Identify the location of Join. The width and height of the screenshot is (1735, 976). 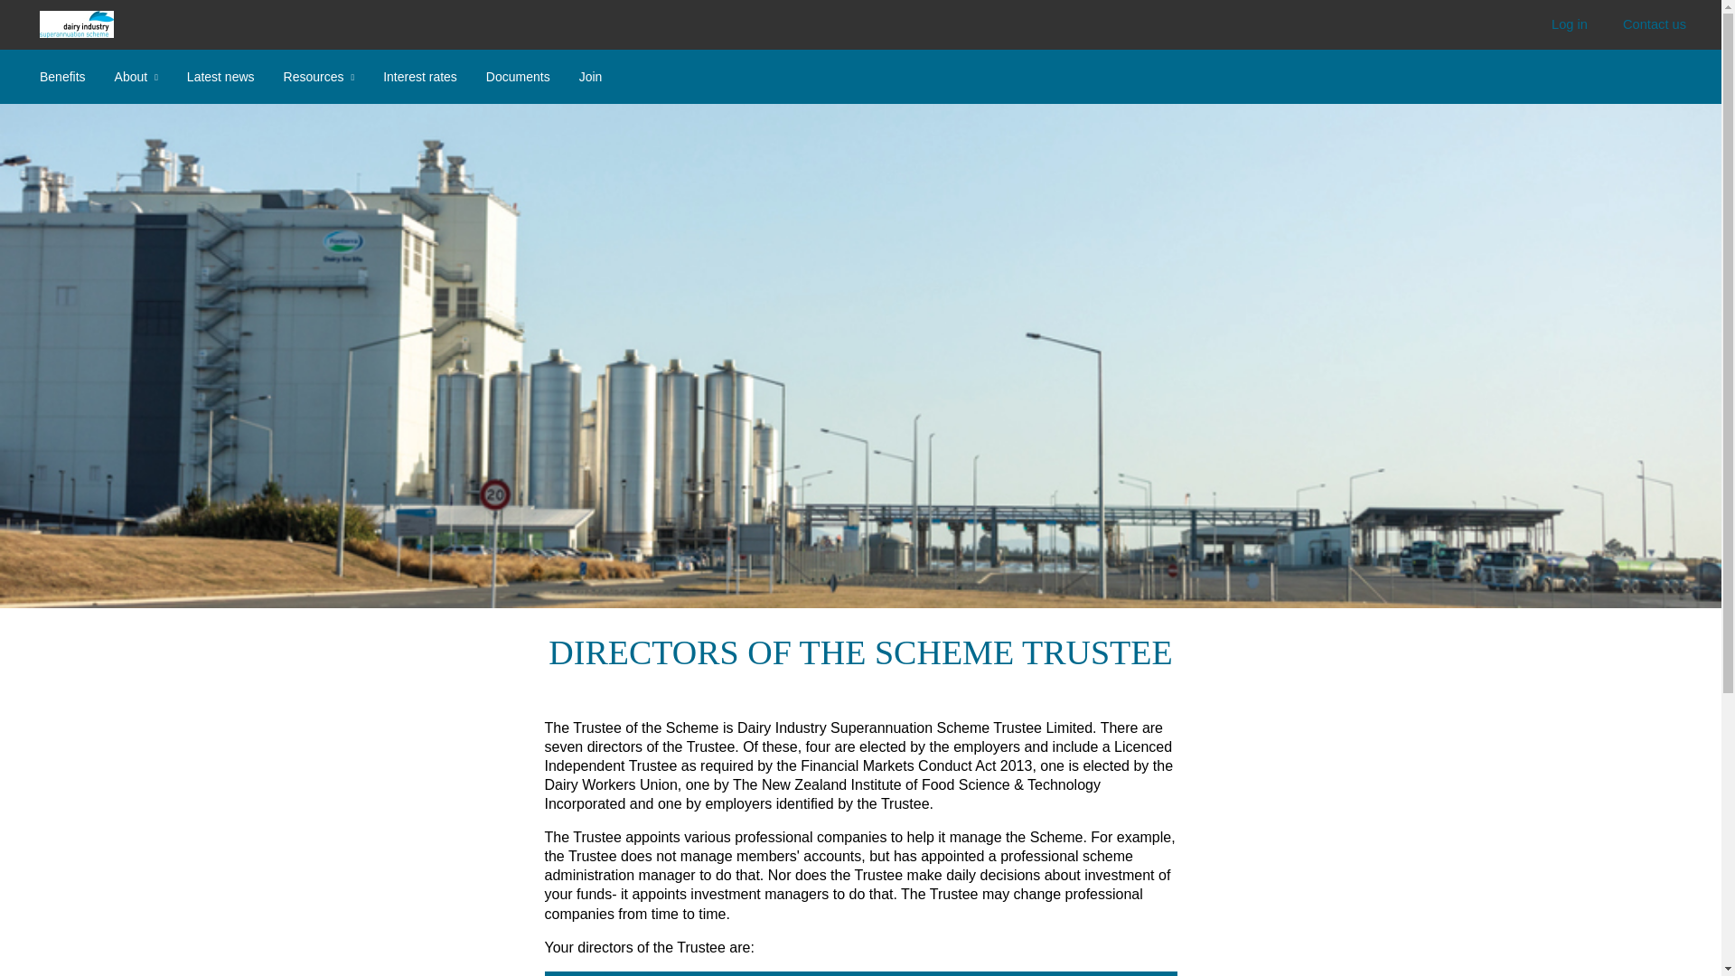
(591, 76).